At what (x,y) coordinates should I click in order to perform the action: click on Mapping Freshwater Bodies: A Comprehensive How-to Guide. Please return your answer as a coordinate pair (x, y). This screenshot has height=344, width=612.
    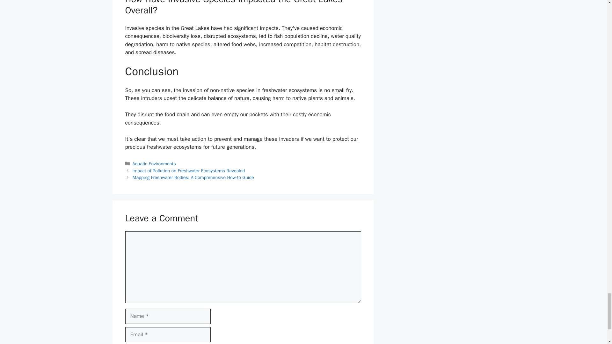
    Looking at the image, I should click on (193, 177).